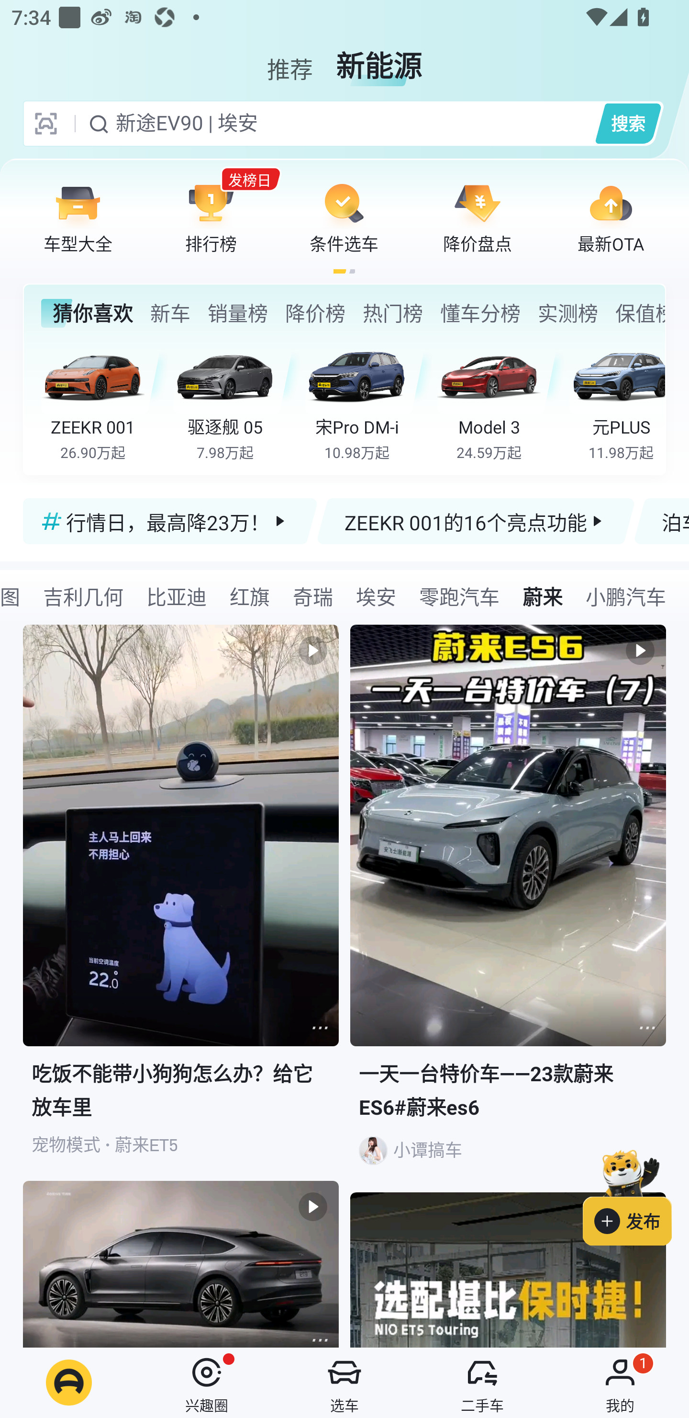 The height and width of the screenshot is (1418, 689). I want to click on , so click(647, 1028).